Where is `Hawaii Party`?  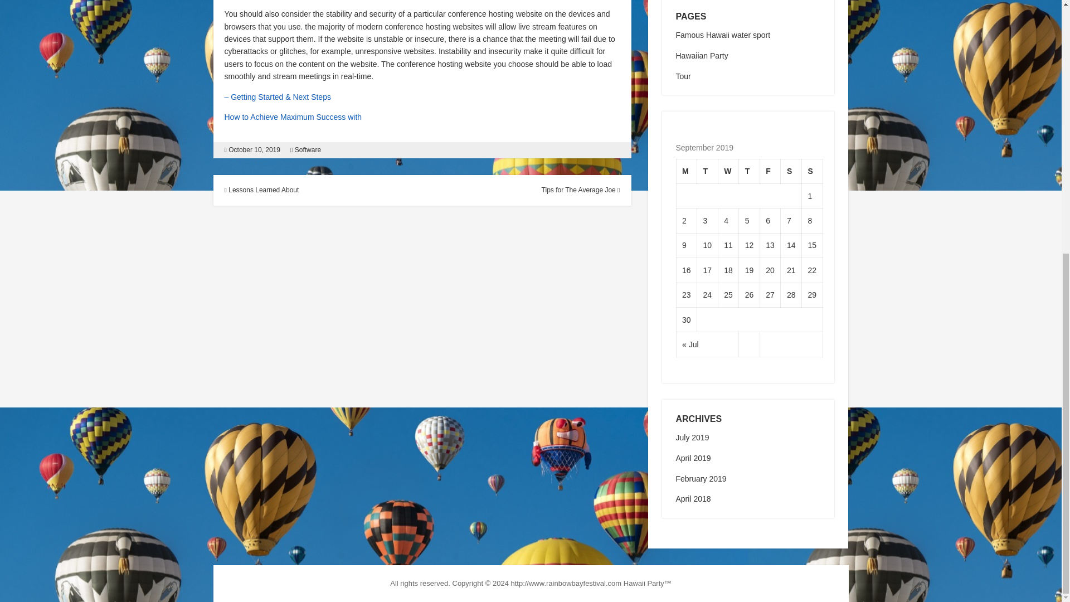
Hawaii Party is located at coordinates (644, 583).